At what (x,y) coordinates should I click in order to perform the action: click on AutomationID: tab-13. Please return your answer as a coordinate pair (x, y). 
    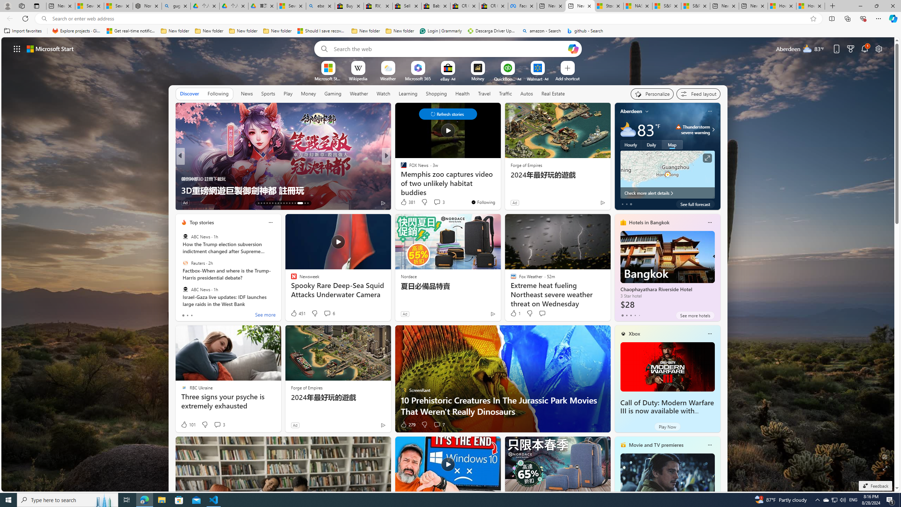
    Looking at the image, I should click on (258, 203).